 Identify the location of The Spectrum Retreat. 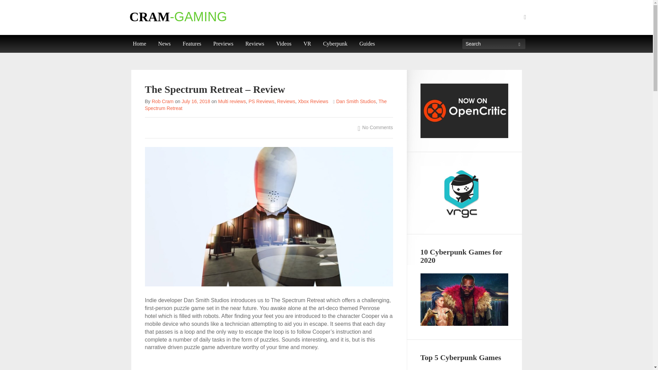
(266, 105).